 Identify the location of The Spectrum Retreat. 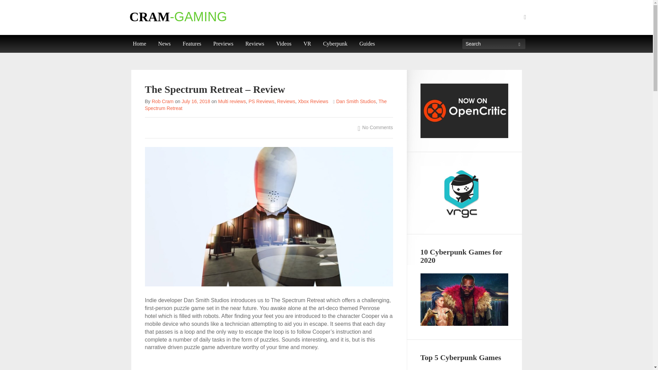
(266, 105).